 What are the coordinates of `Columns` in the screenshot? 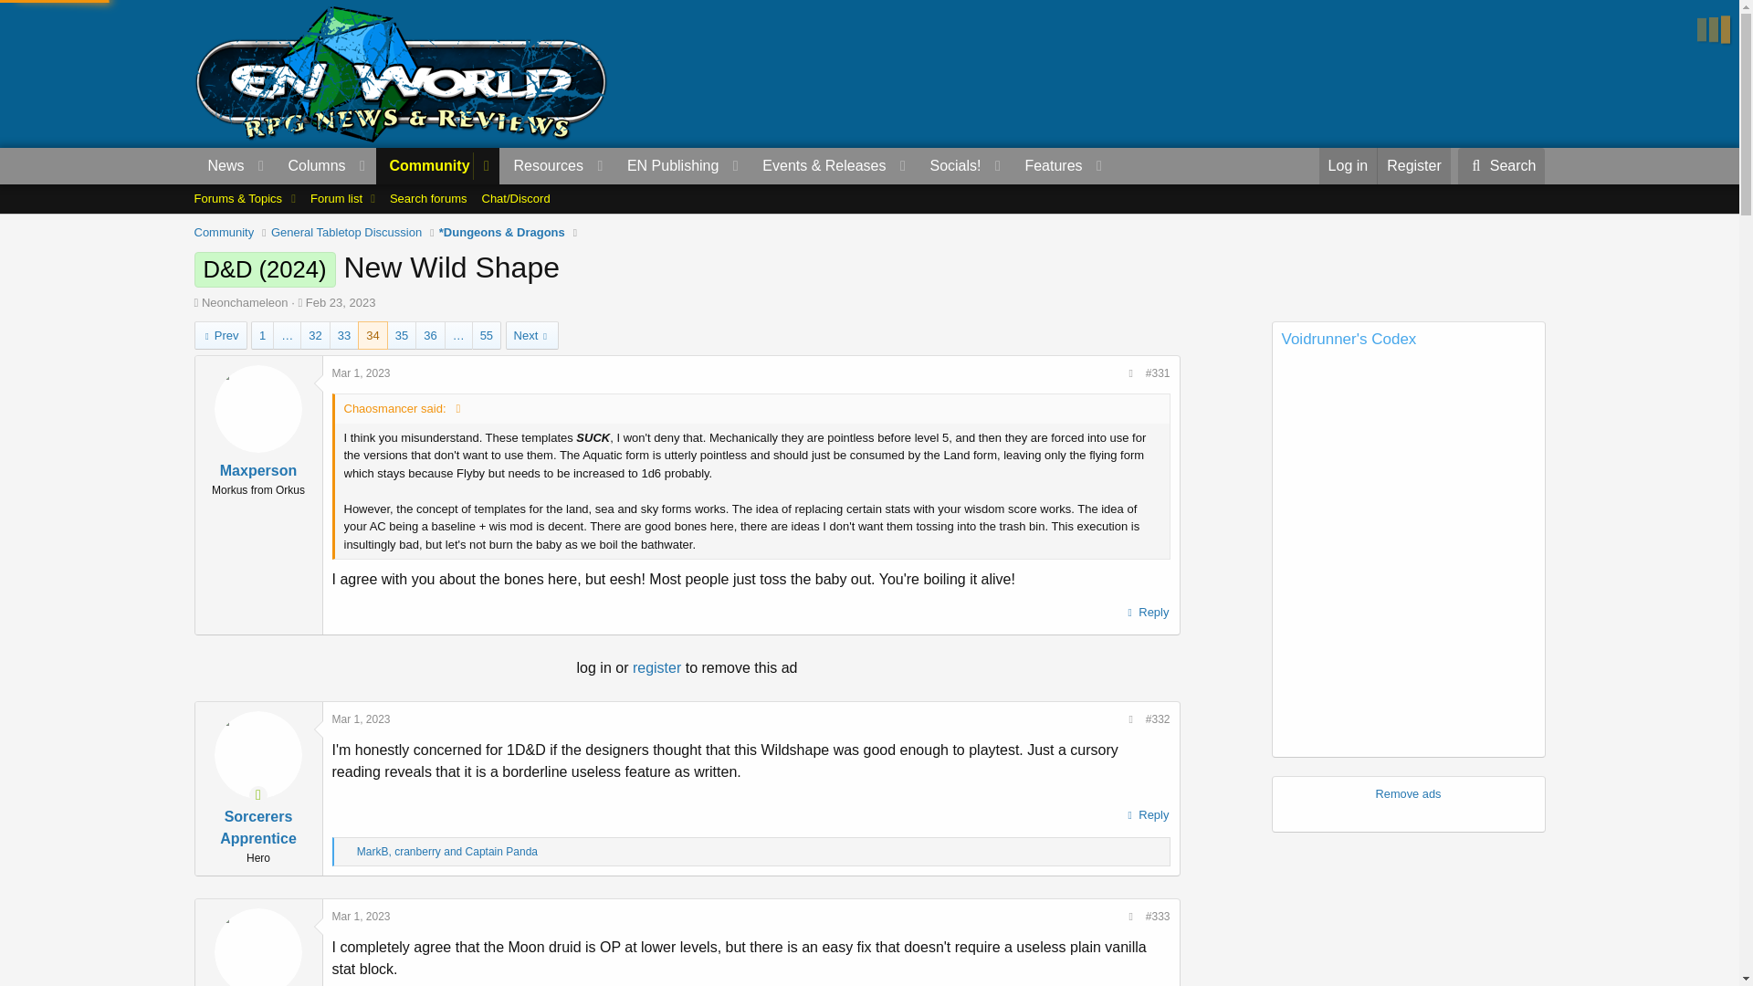 It's located at (323, 166).